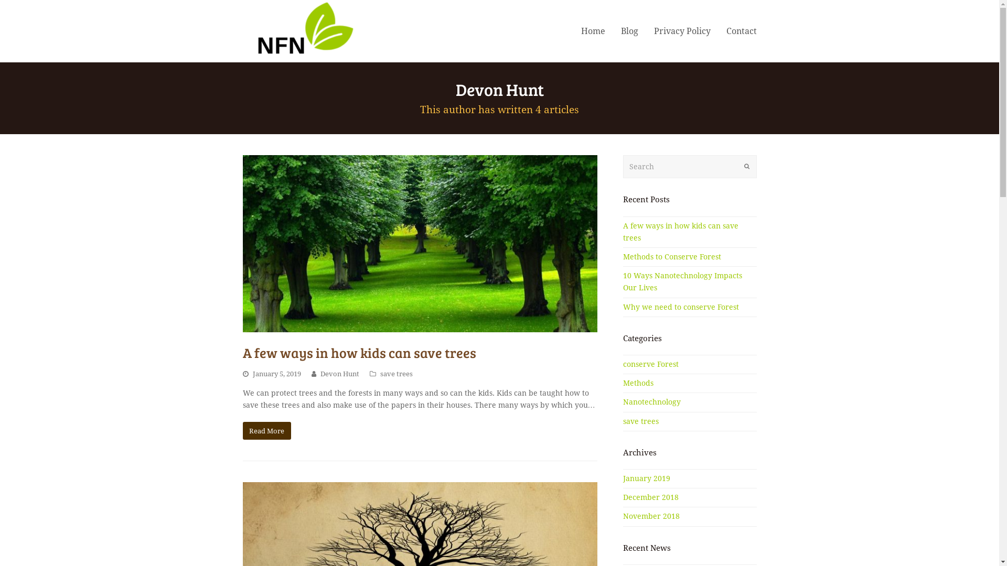 The image size is (1007, 566). What do you see at coordinates (681, 307) in the screenshot?
I see `Why we need to conserve Forest` at bounding box center [681, 307].